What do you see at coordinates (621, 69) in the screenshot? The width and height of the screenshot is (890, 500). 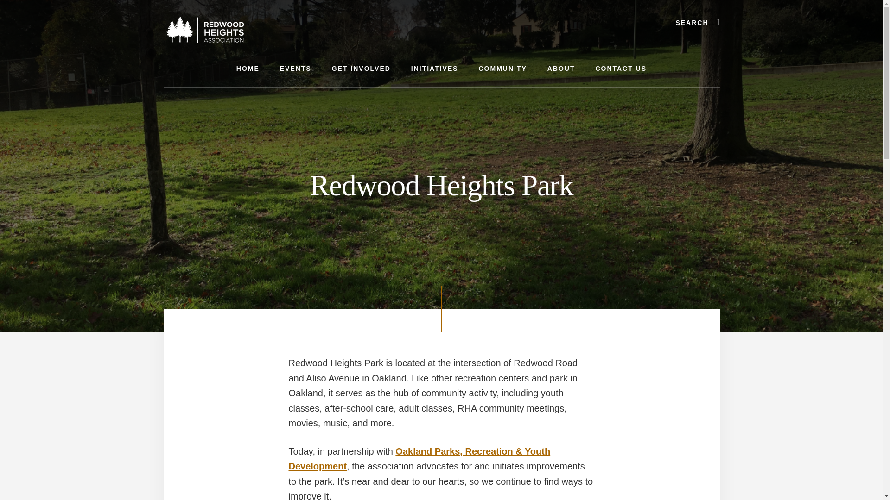 I see `CONTACT US` at bounding box center [621, 69].